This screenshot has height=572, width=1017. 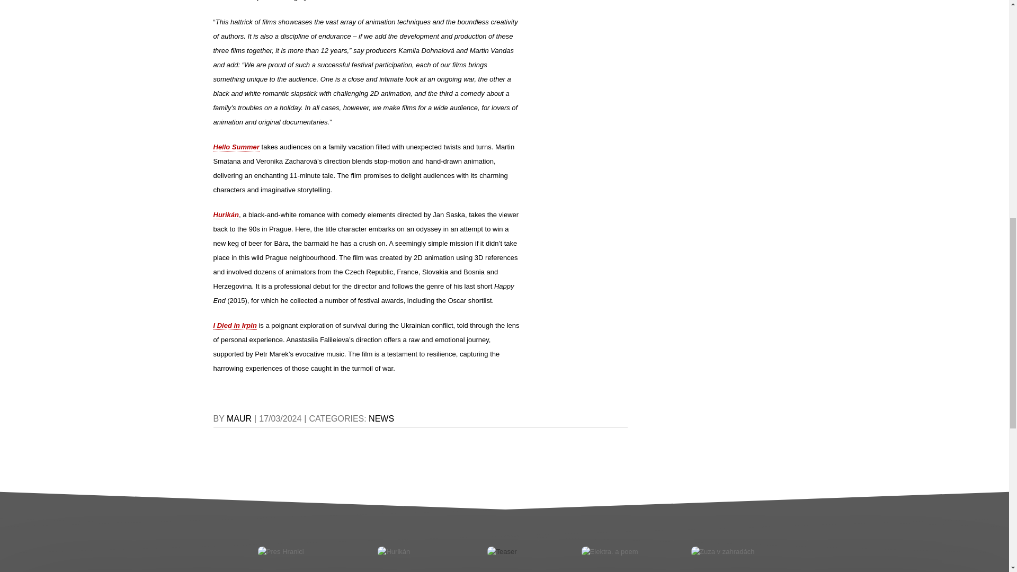 I want to click on NEWS, so click(x=381, y=418).